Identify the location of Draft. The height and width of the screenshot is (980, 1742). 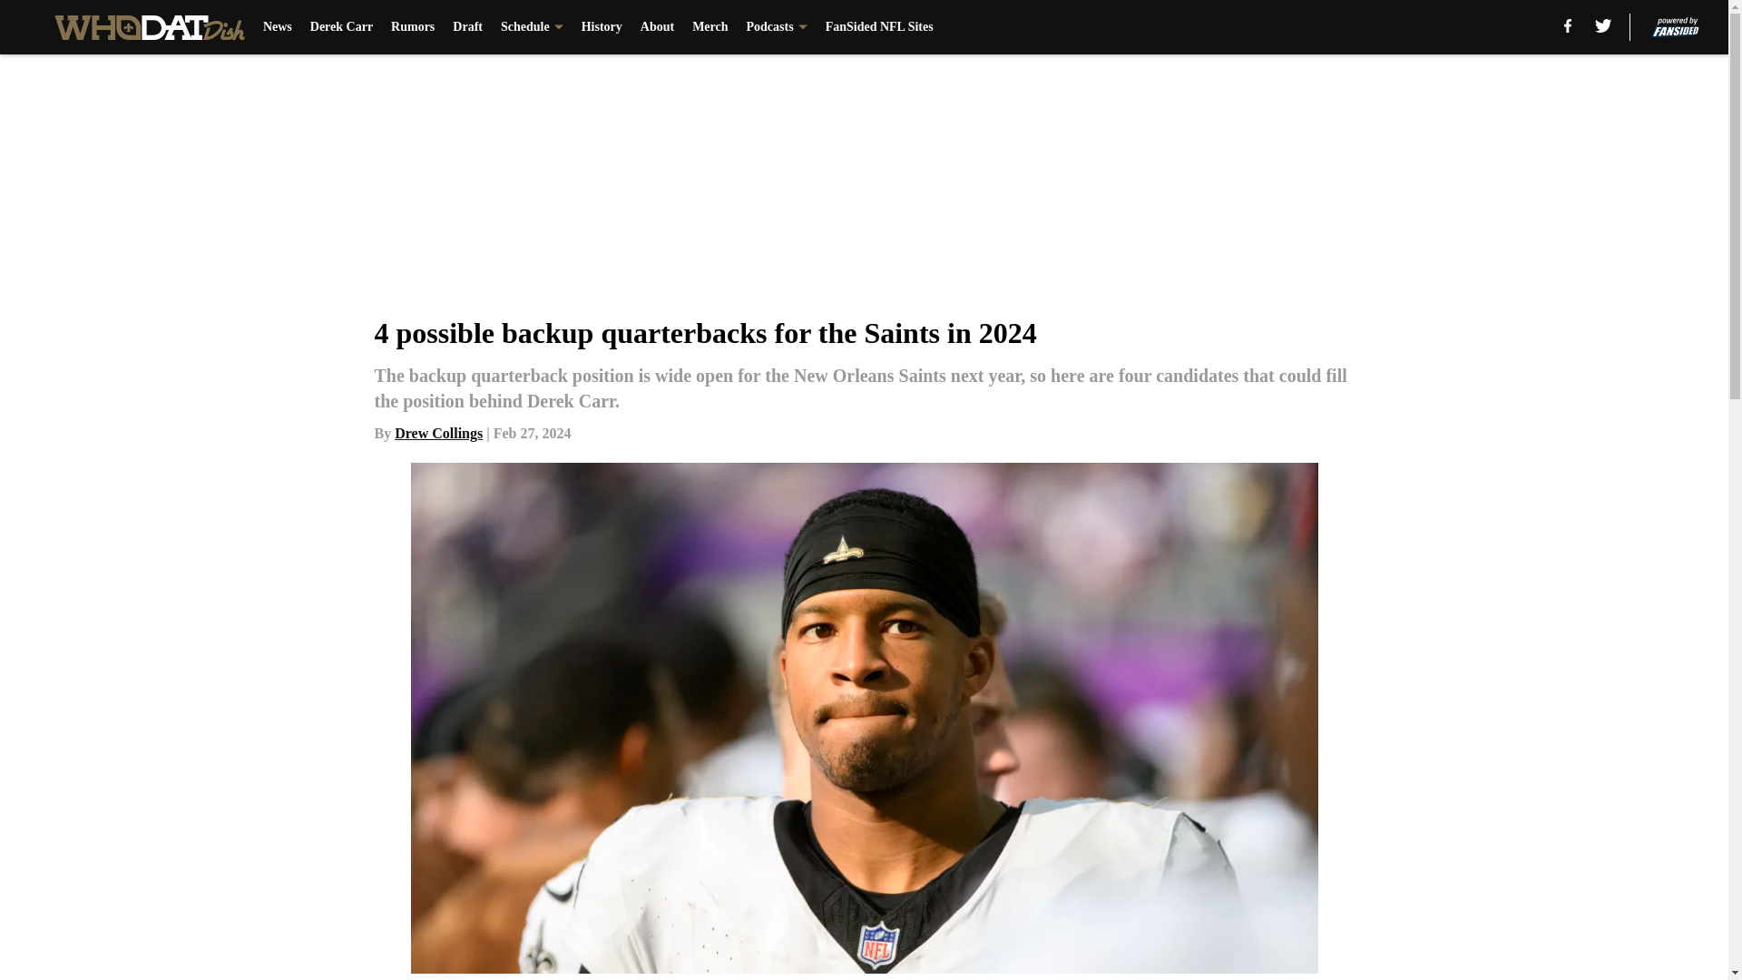
(467, 27).